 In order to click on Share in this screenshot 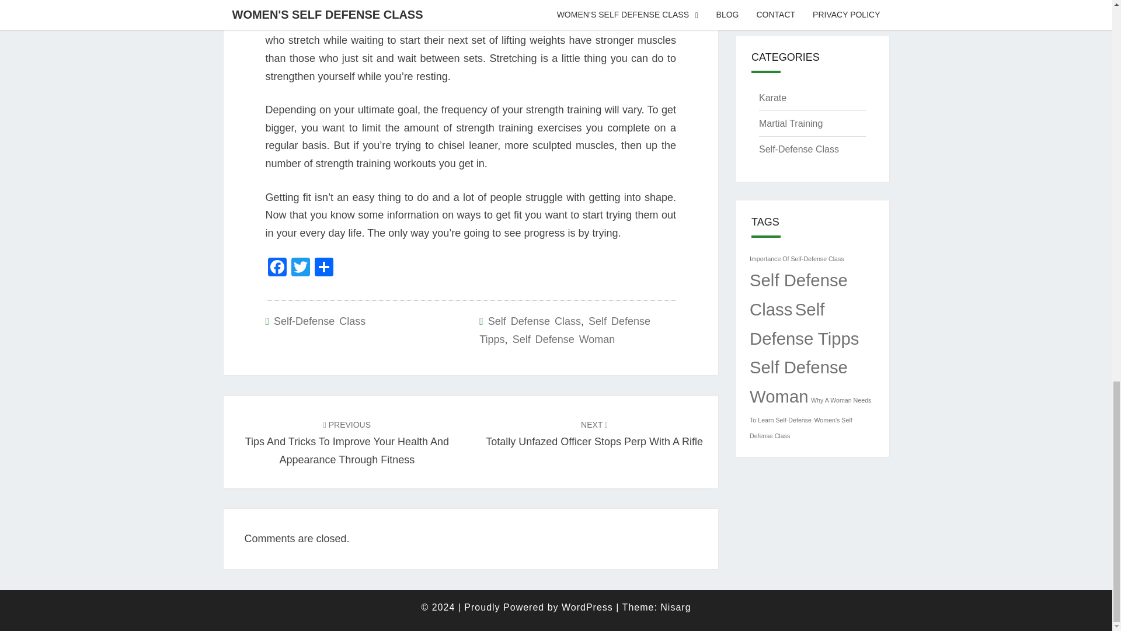, I will do `click(323, 268)`.